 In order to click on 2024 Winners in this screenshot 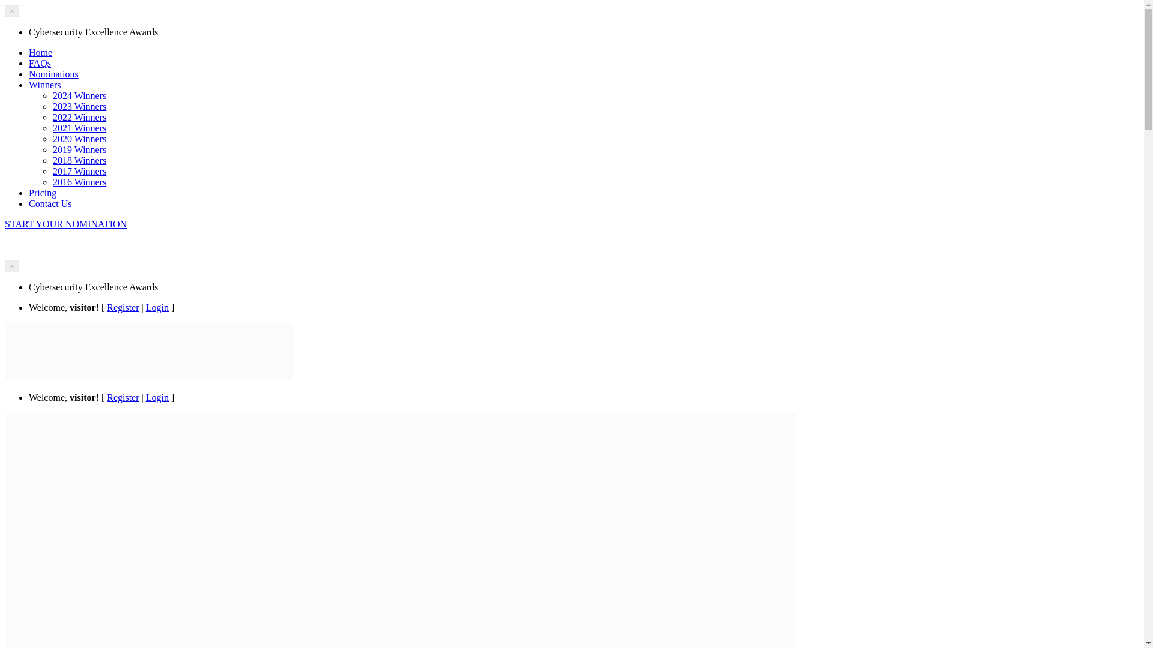, I will do `click(79, 96)`.